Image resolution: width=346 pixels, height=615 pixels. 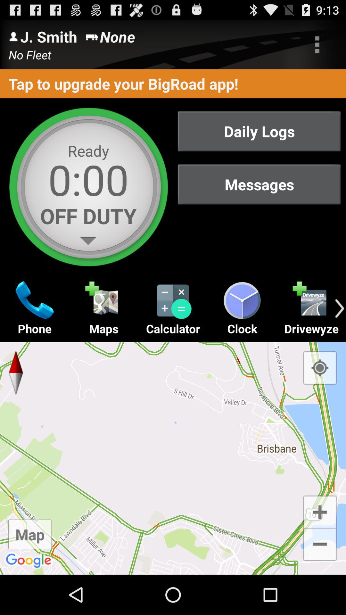 I want to click on map zoom in, so click(x=320, y=511).